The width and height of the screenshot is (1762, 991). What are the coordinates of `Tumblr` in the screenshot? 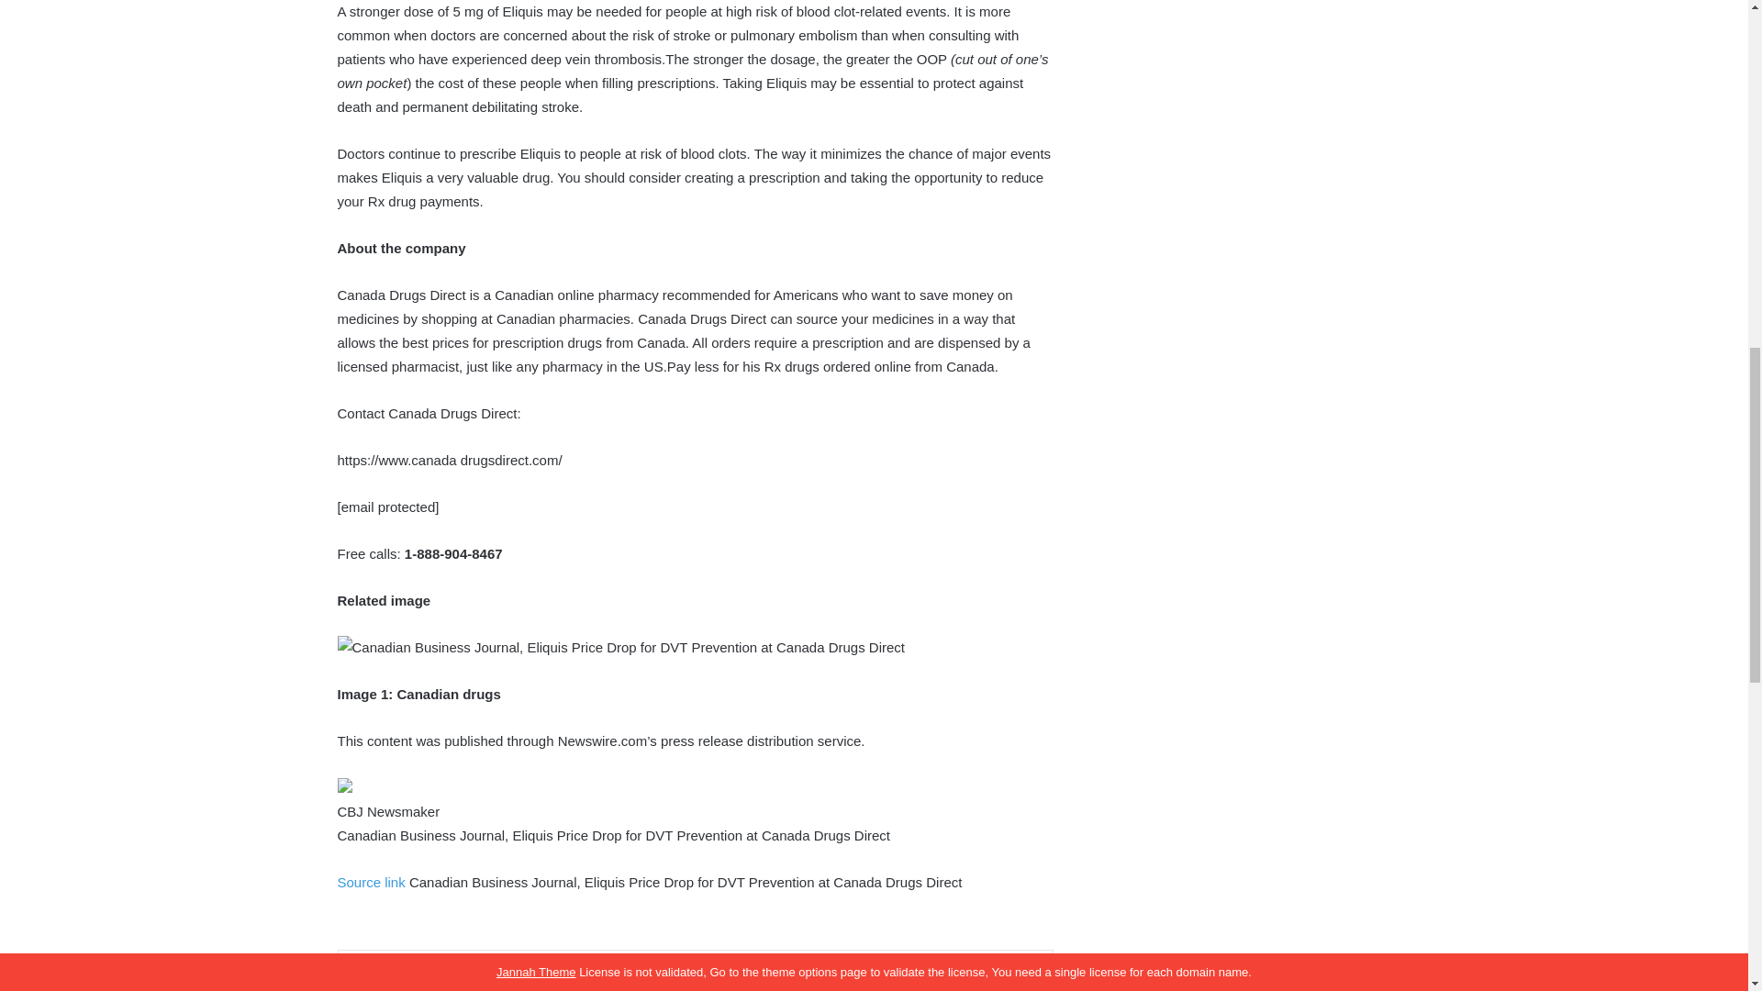 It's located at (744, 978).